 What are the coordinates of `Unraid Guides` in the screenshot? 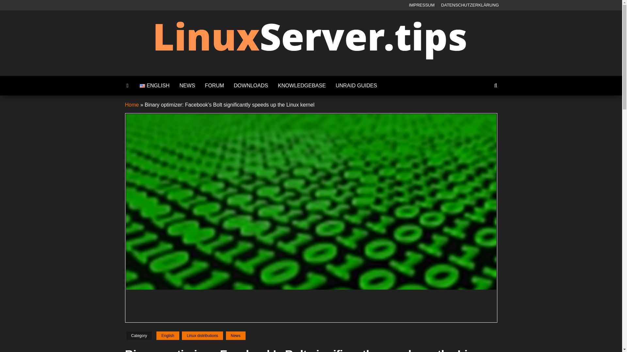 It's located at (356, 85).